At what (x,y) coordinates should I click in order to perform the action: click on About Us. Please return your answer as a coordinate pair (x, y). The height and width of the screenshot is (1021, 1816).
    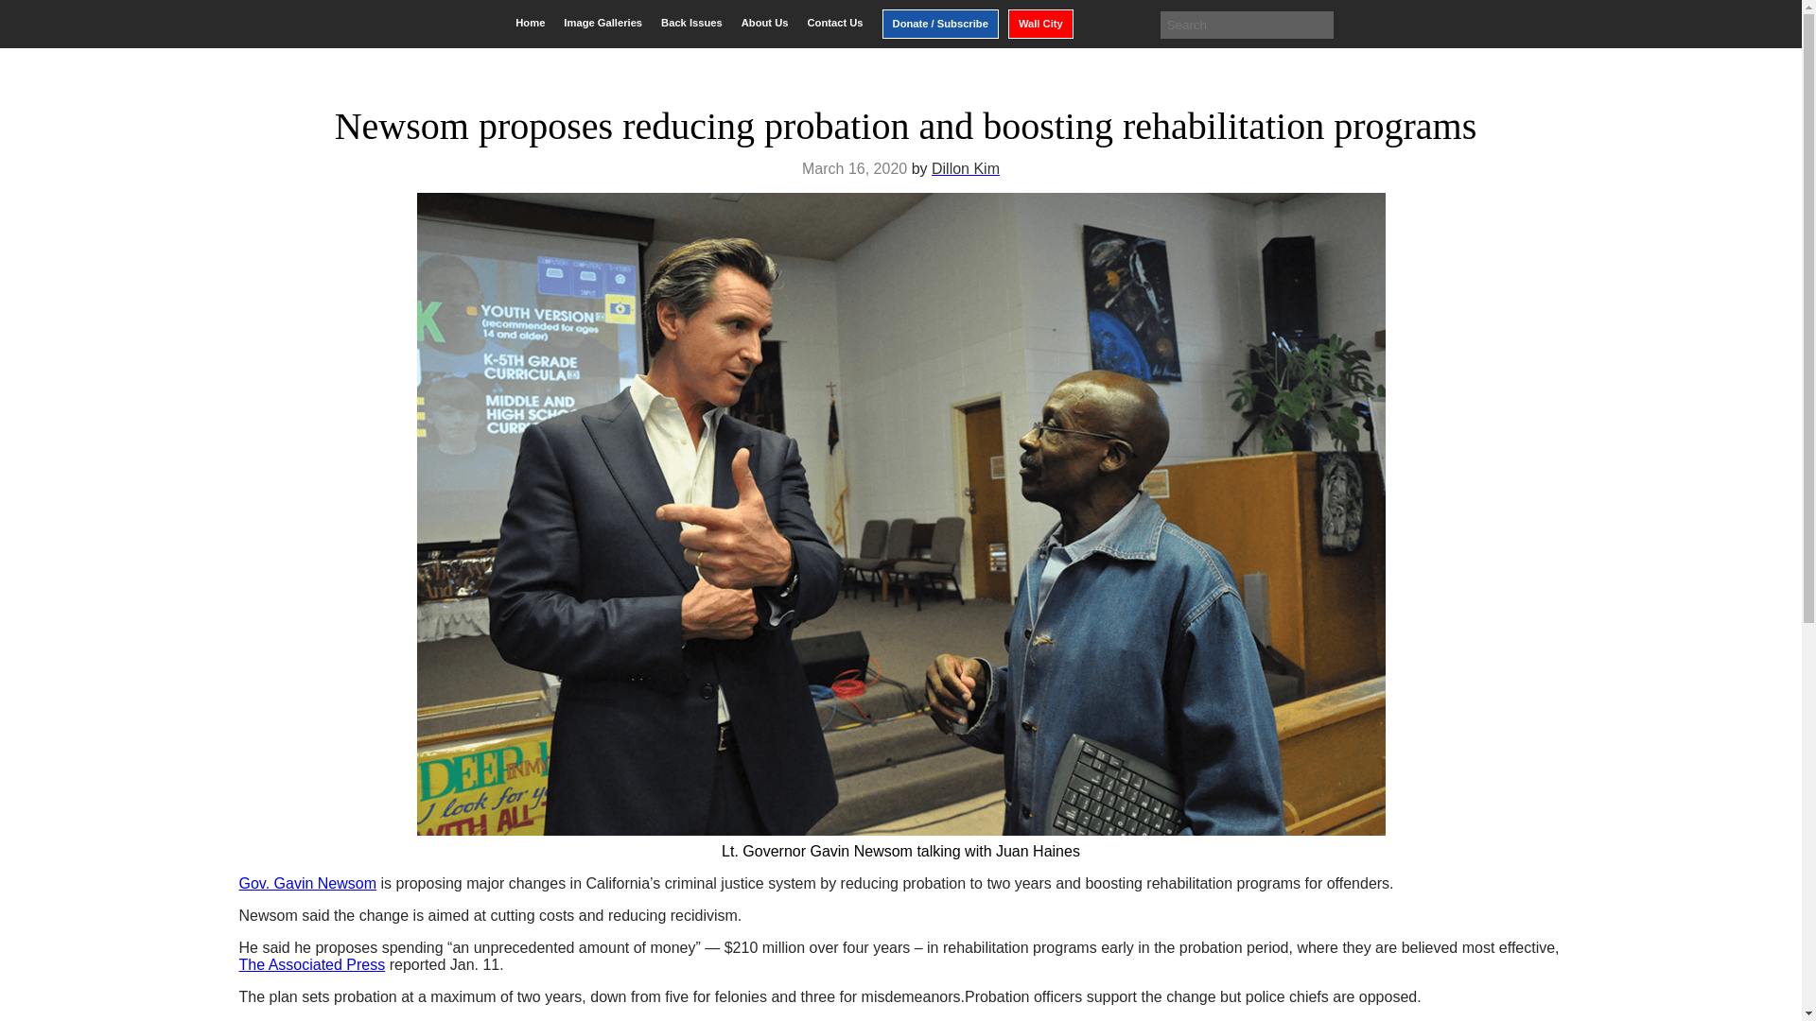
    Looking at the image, I should click on (764, 23).